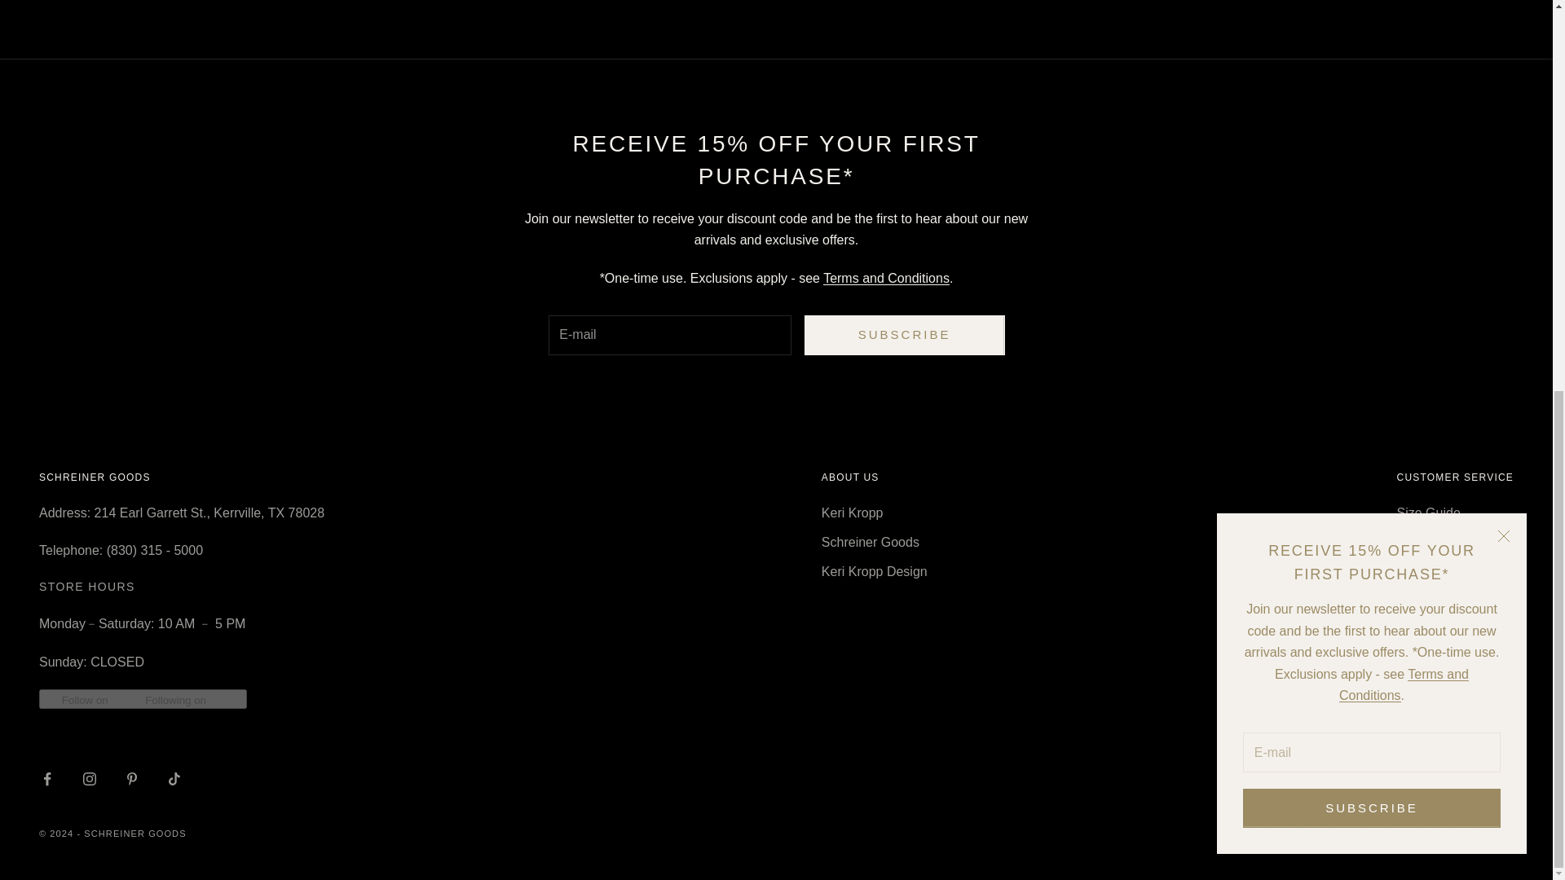 This screenshot has width=1565, height=880. Describe the element at coordinates (1371, 108) in the screenshot. I see `SUBSCRIBE` at that location.